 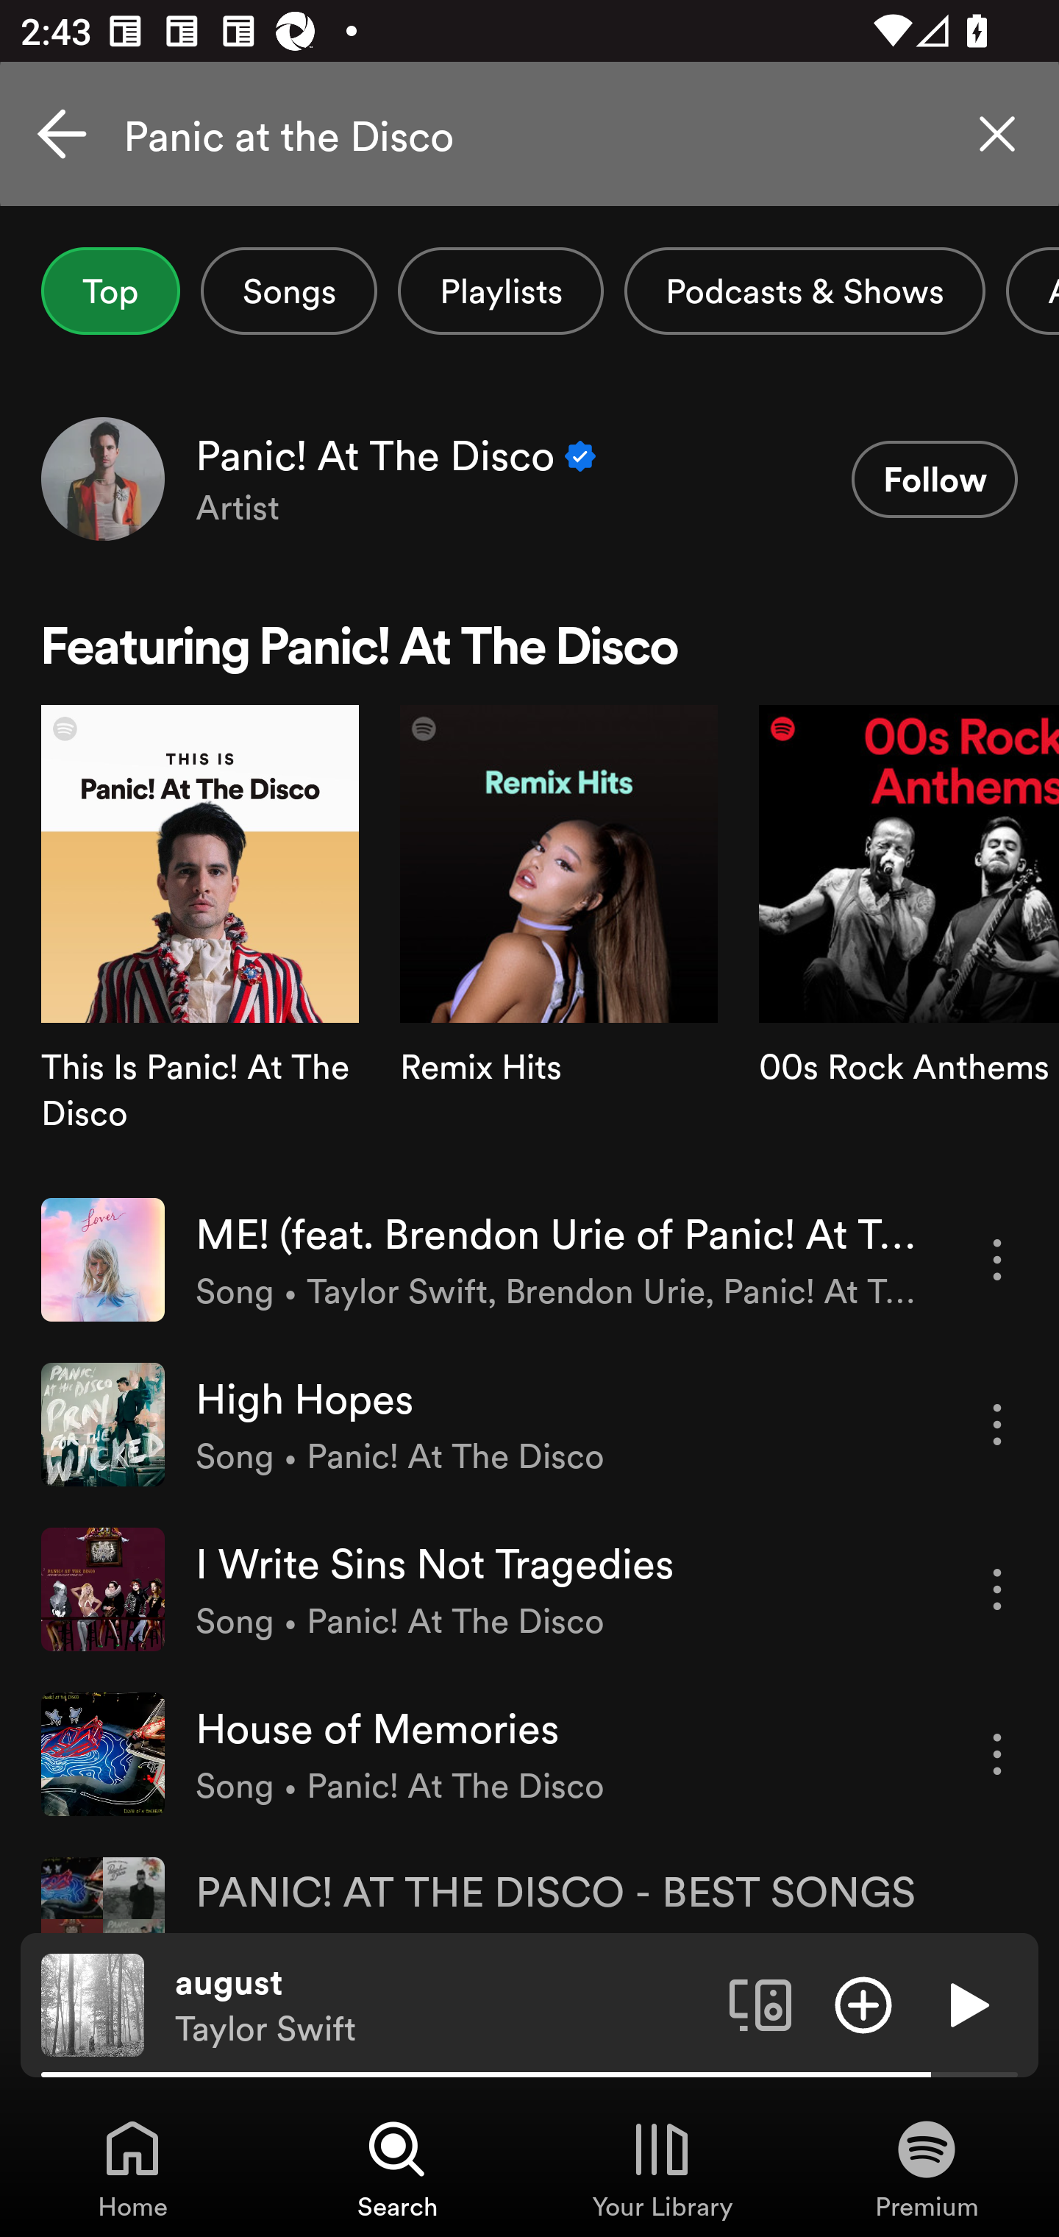 What do you see at coordinates (760, 2004) in the screenshot?
I see `Connect to a device. Opens the devices menu` at bounding box center [760, 2004].